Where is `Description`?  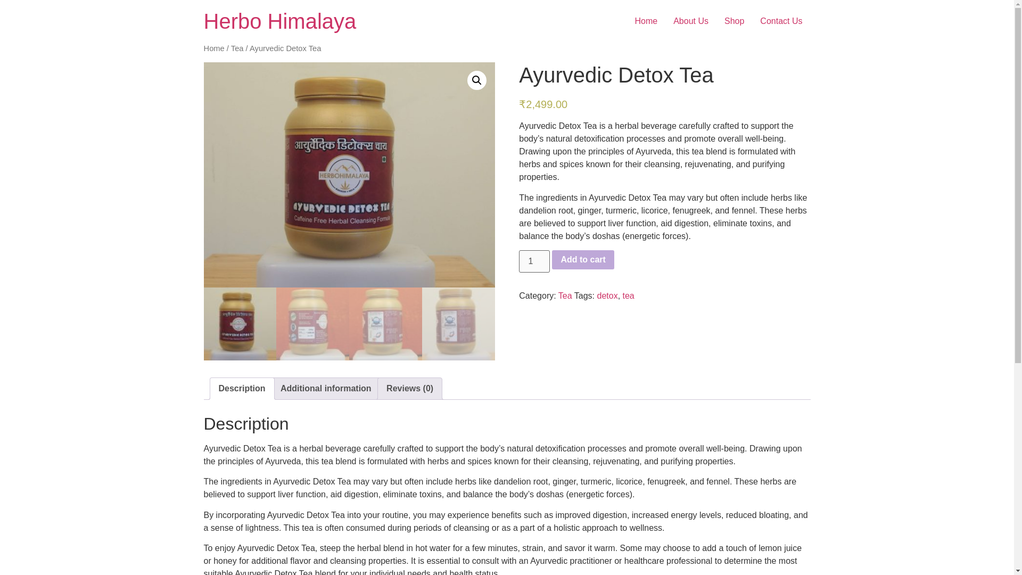
Description is located at coordinates (242, 388).